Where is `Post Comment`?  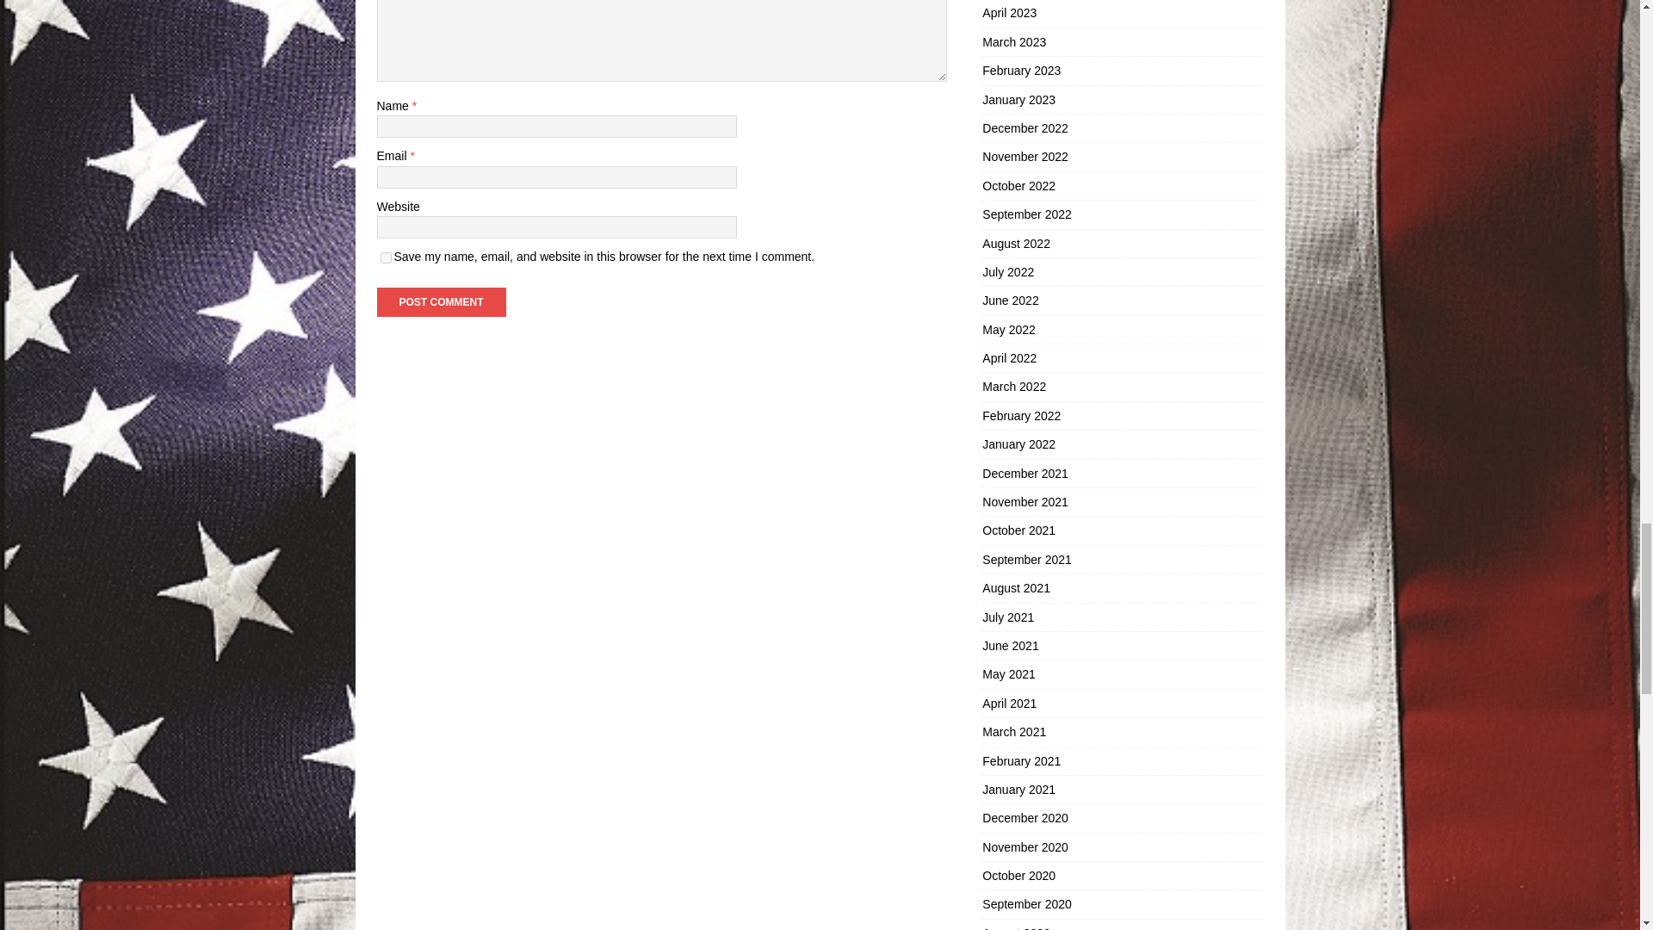 Post Comment is located at coordinates (441, 301).